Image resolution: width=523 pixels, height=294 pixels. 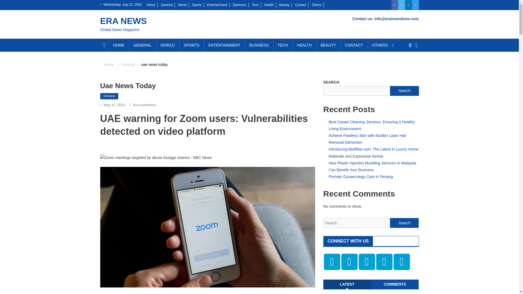 I want to click on HOME, so click(x=119, y=45).